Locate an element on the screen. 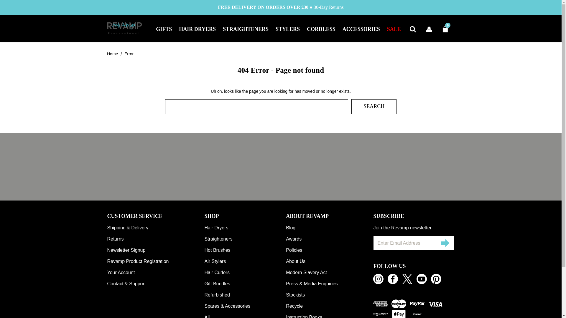 Image resolution: width=566 pixels, height=318 pixels. Home is located at coordinates (112, 54).